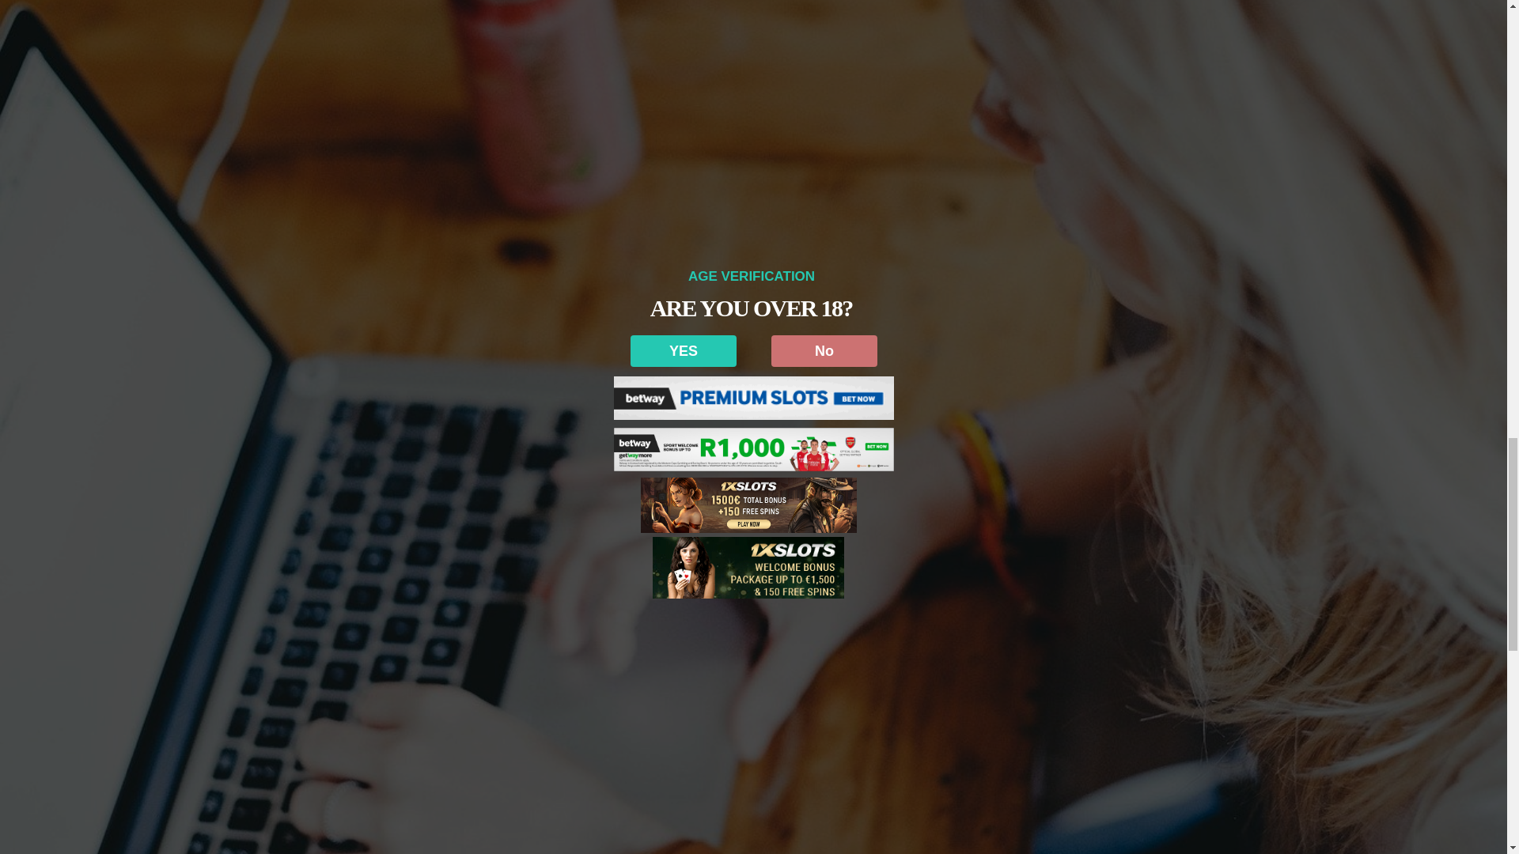 The image size is (1519, 854). Describe the element at coordinates (302, 780) in the screenshot. I see `Japan` at that location.